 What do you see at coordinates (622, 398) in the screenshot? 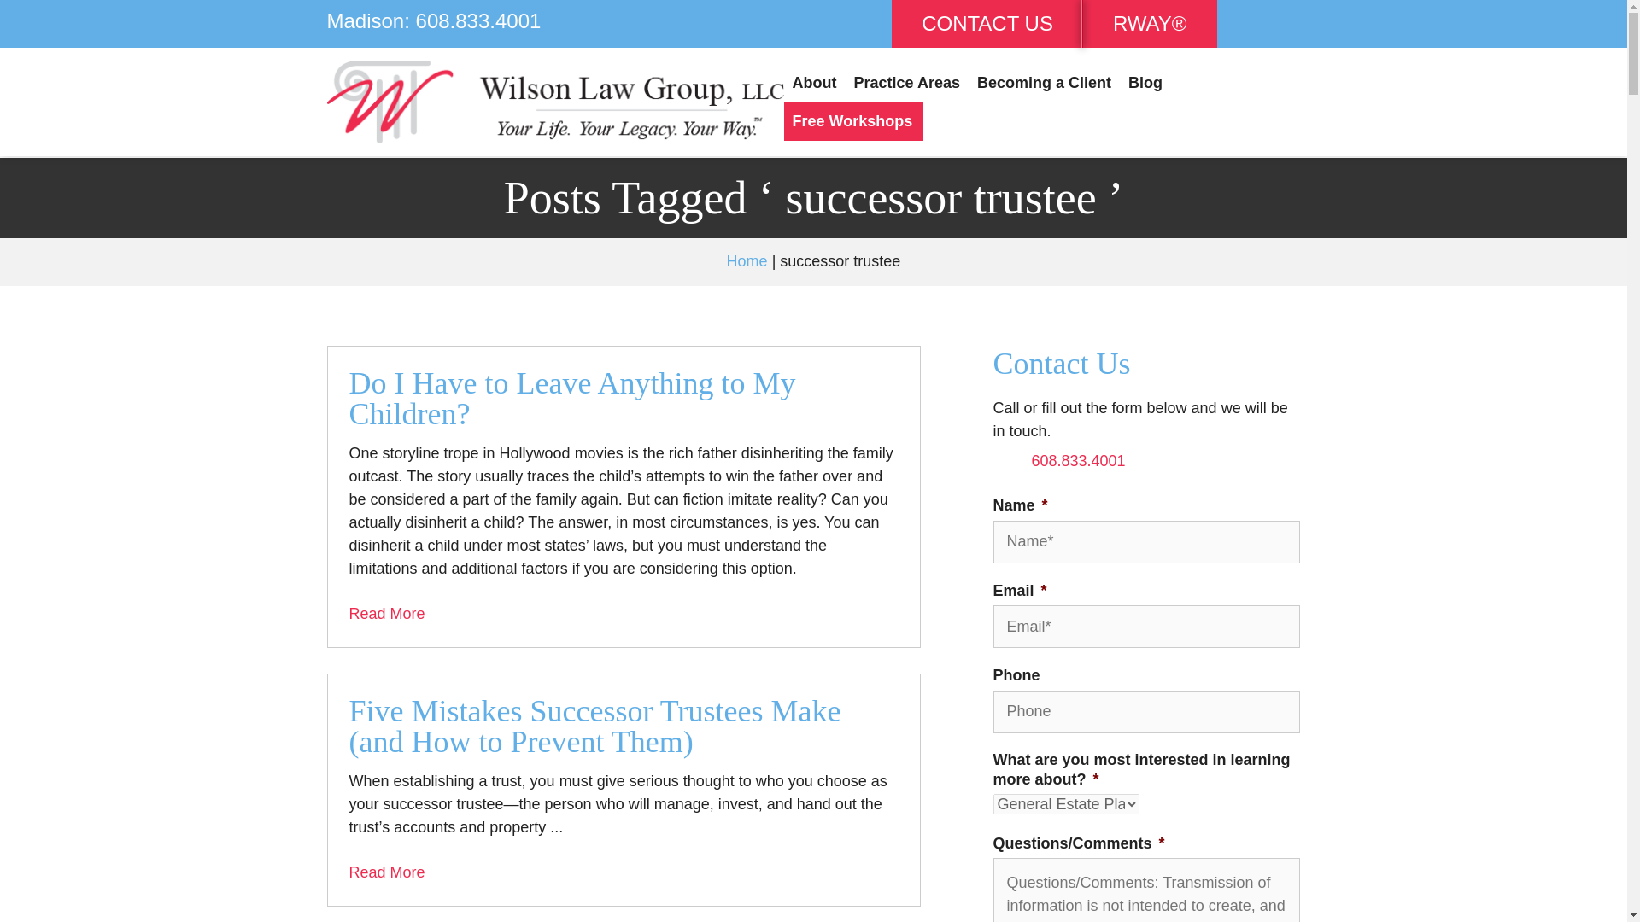
I see `Do I Have to Leave Anything to My Children?` at bounding box center [622, 398].